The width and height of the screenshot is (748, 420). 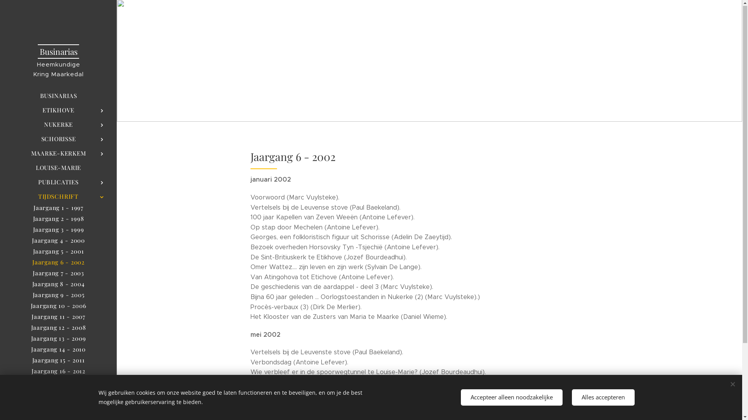 I want to click on BUSINARIAS, so click(x=58, y=96).